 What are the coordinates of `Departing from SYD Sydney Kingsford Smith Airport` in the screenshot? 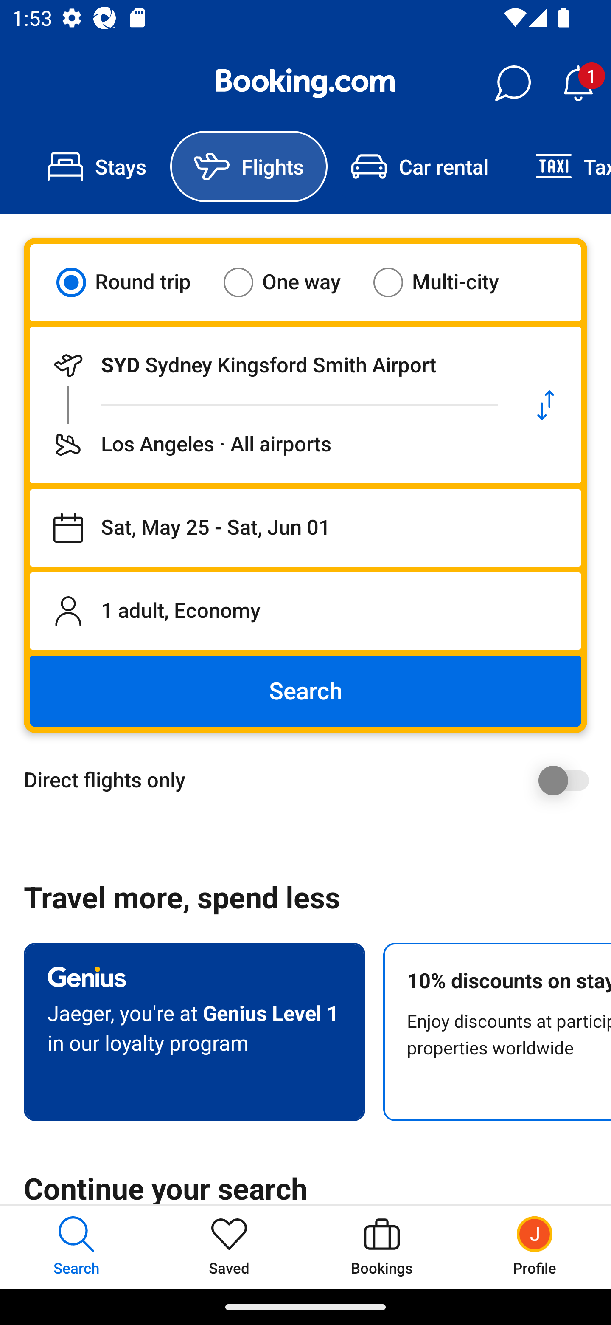 It's located at (270, 365).